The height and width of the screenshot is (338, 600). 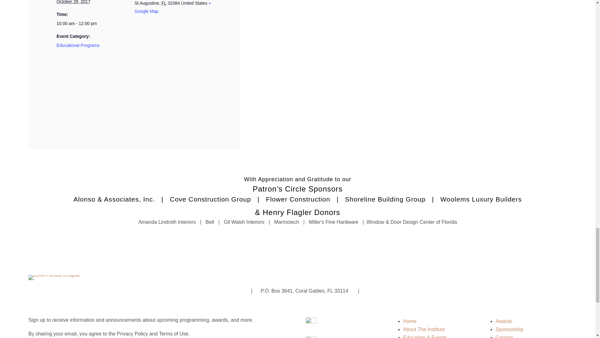 I want to click on ICAA Florida Chapter, so click(x=54, y=278).